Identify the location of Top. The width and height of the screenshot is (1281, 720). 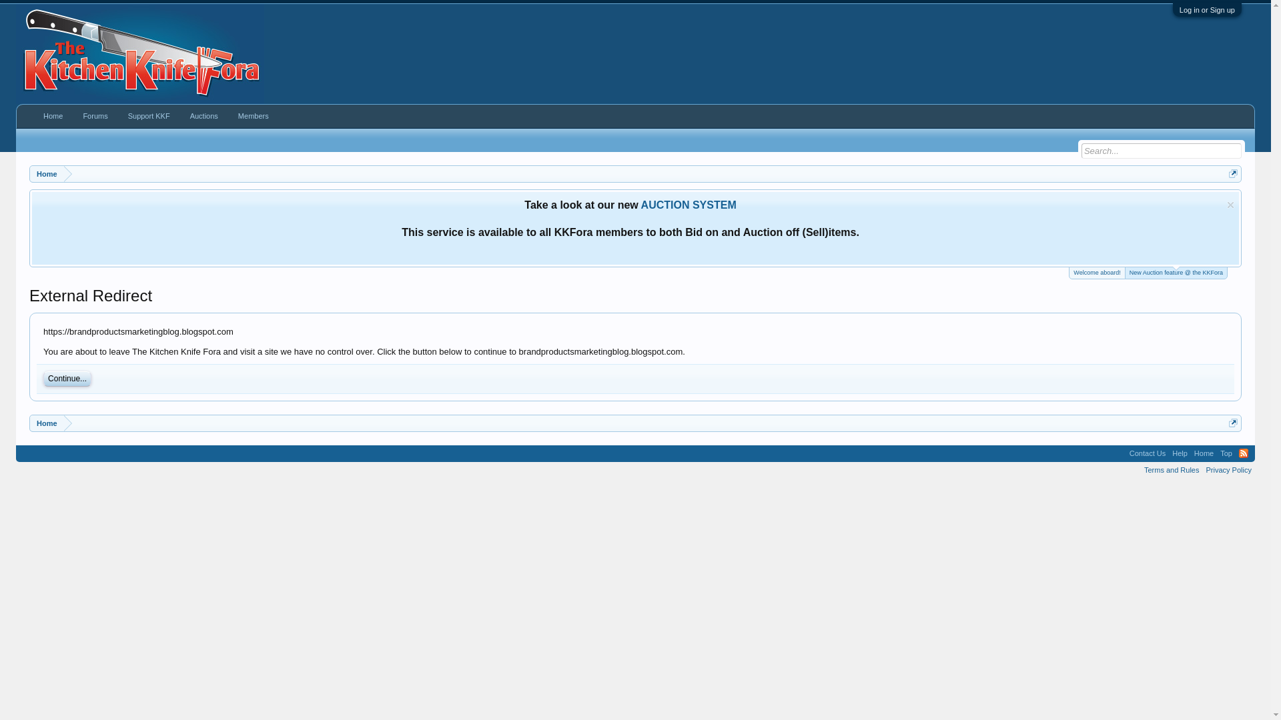
(1226, 453).